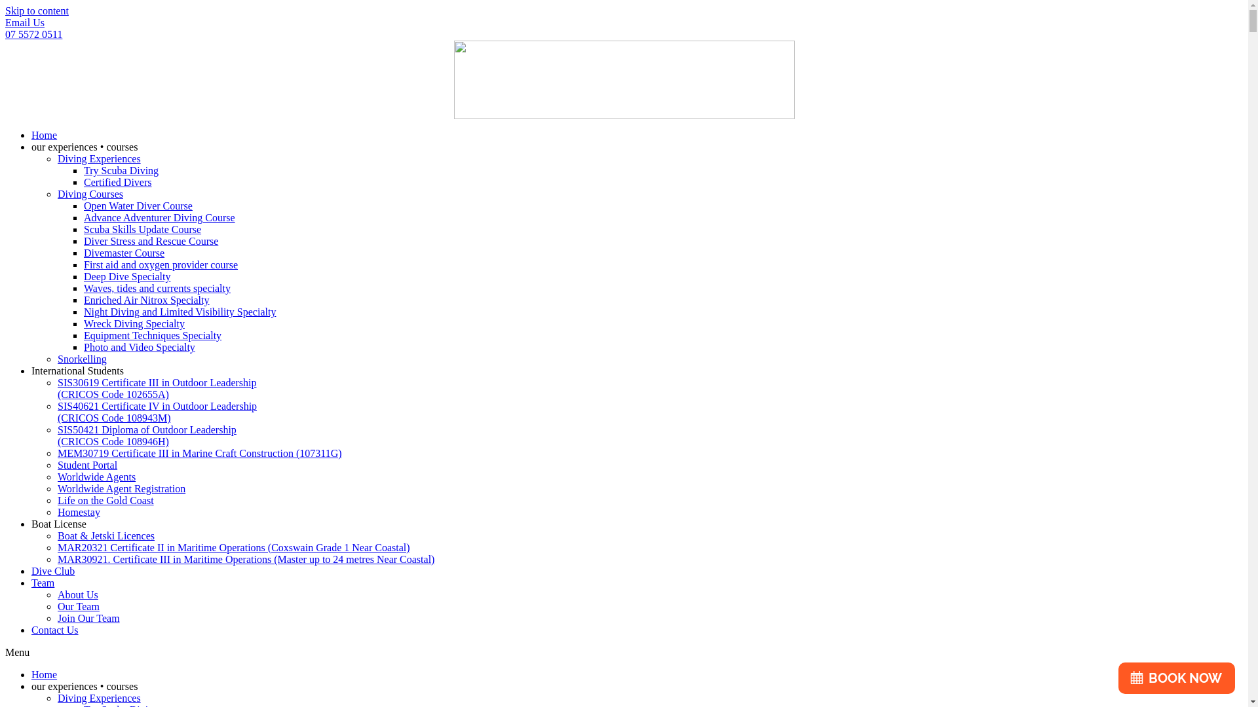 The height and width of the screenshot is (707, 1258). I want to click on Boat & Jetski Licences, so click(106, 535).